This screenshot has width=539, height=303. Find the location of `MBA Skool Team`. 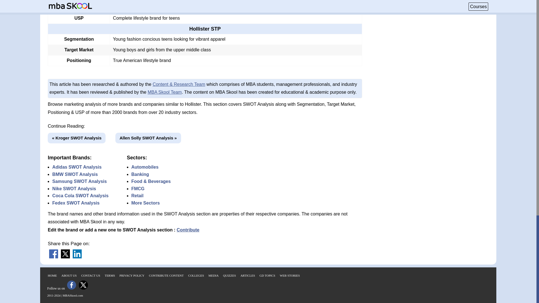

MBA Skool Team is located at coordinates (165, 92).